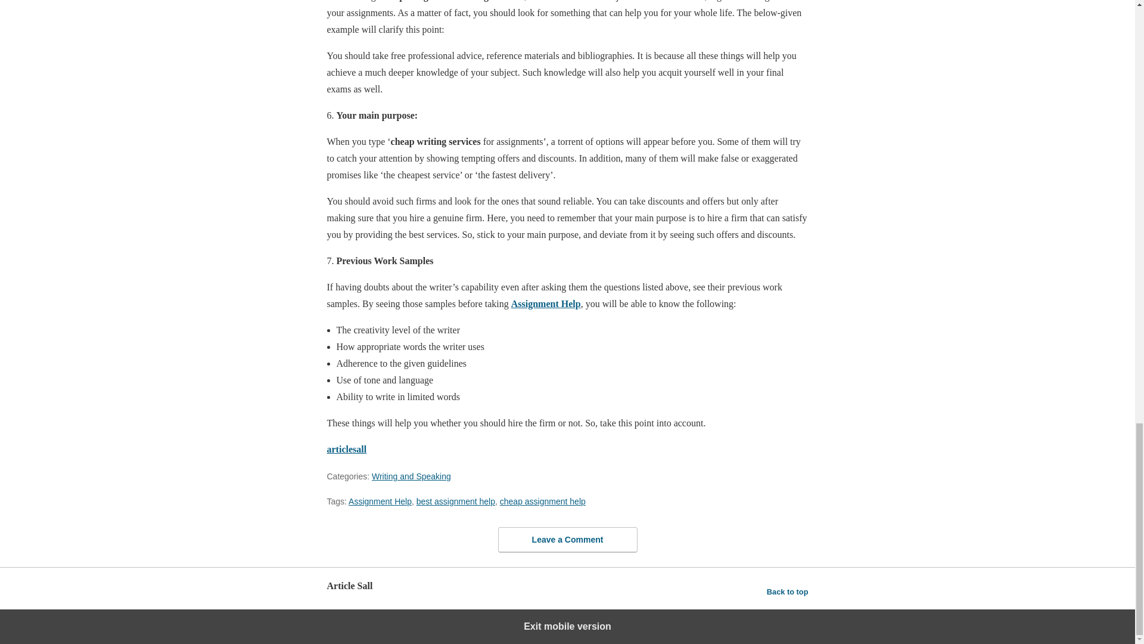 This screenshot has height=644, width=1144. Describe the element at coordinates (546, 304) in the screenshot. I see `Assignment Help` at that location.